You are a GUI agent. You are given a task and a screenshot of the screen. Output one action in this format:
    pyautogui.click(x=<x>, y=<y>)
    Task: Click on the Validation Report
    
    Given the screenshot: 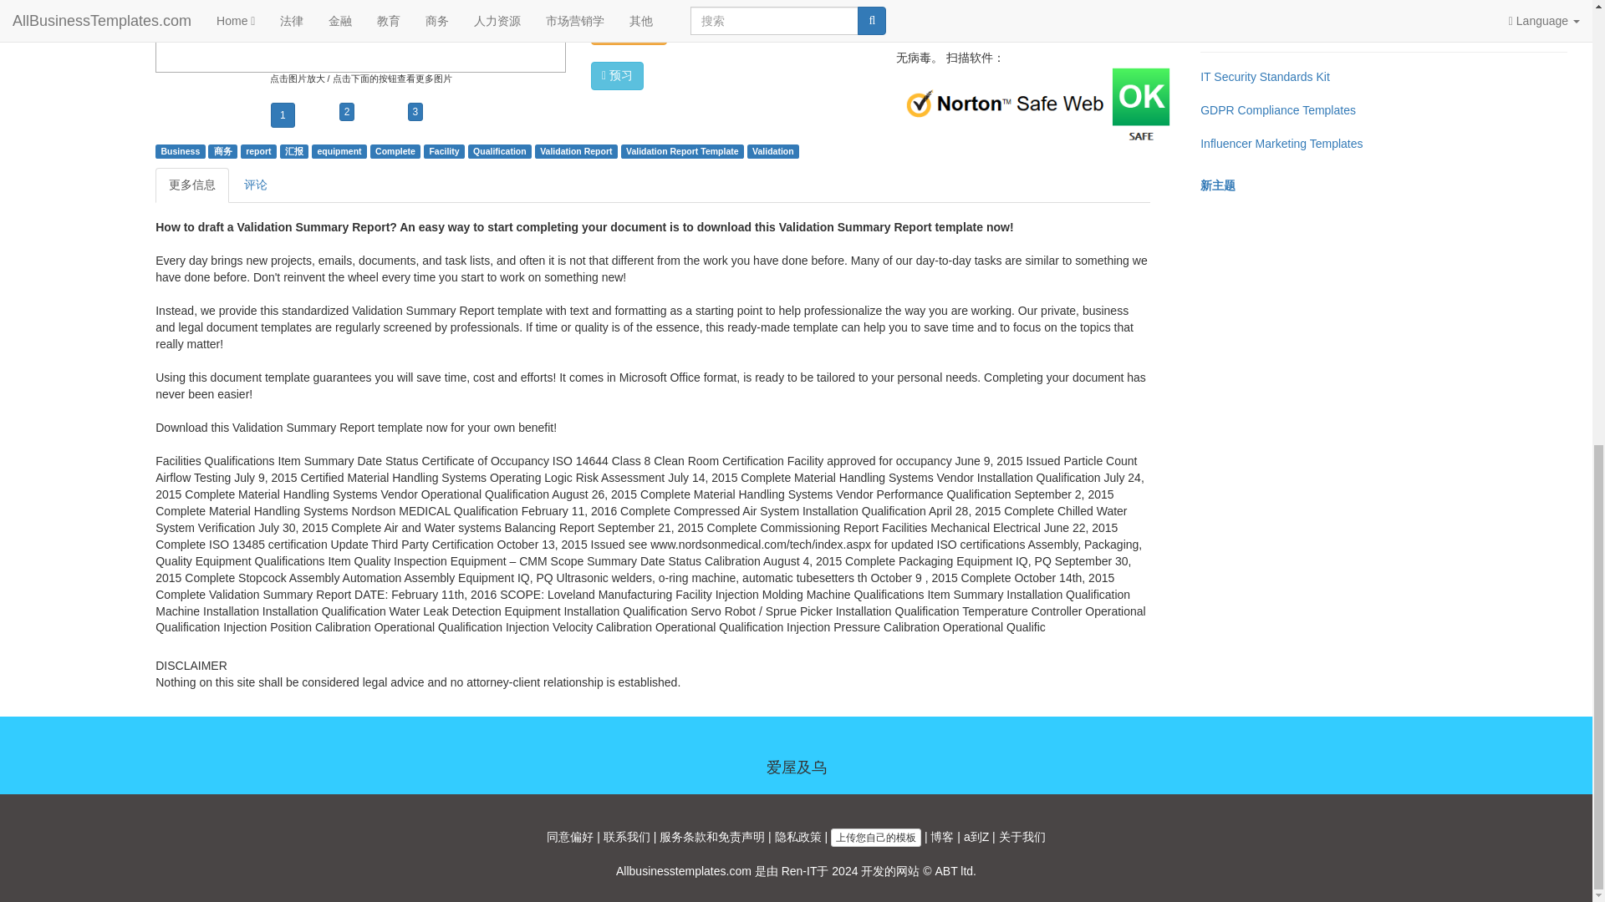 What is the action you would take?
    pyautogui.click(x=575, y=150)
    